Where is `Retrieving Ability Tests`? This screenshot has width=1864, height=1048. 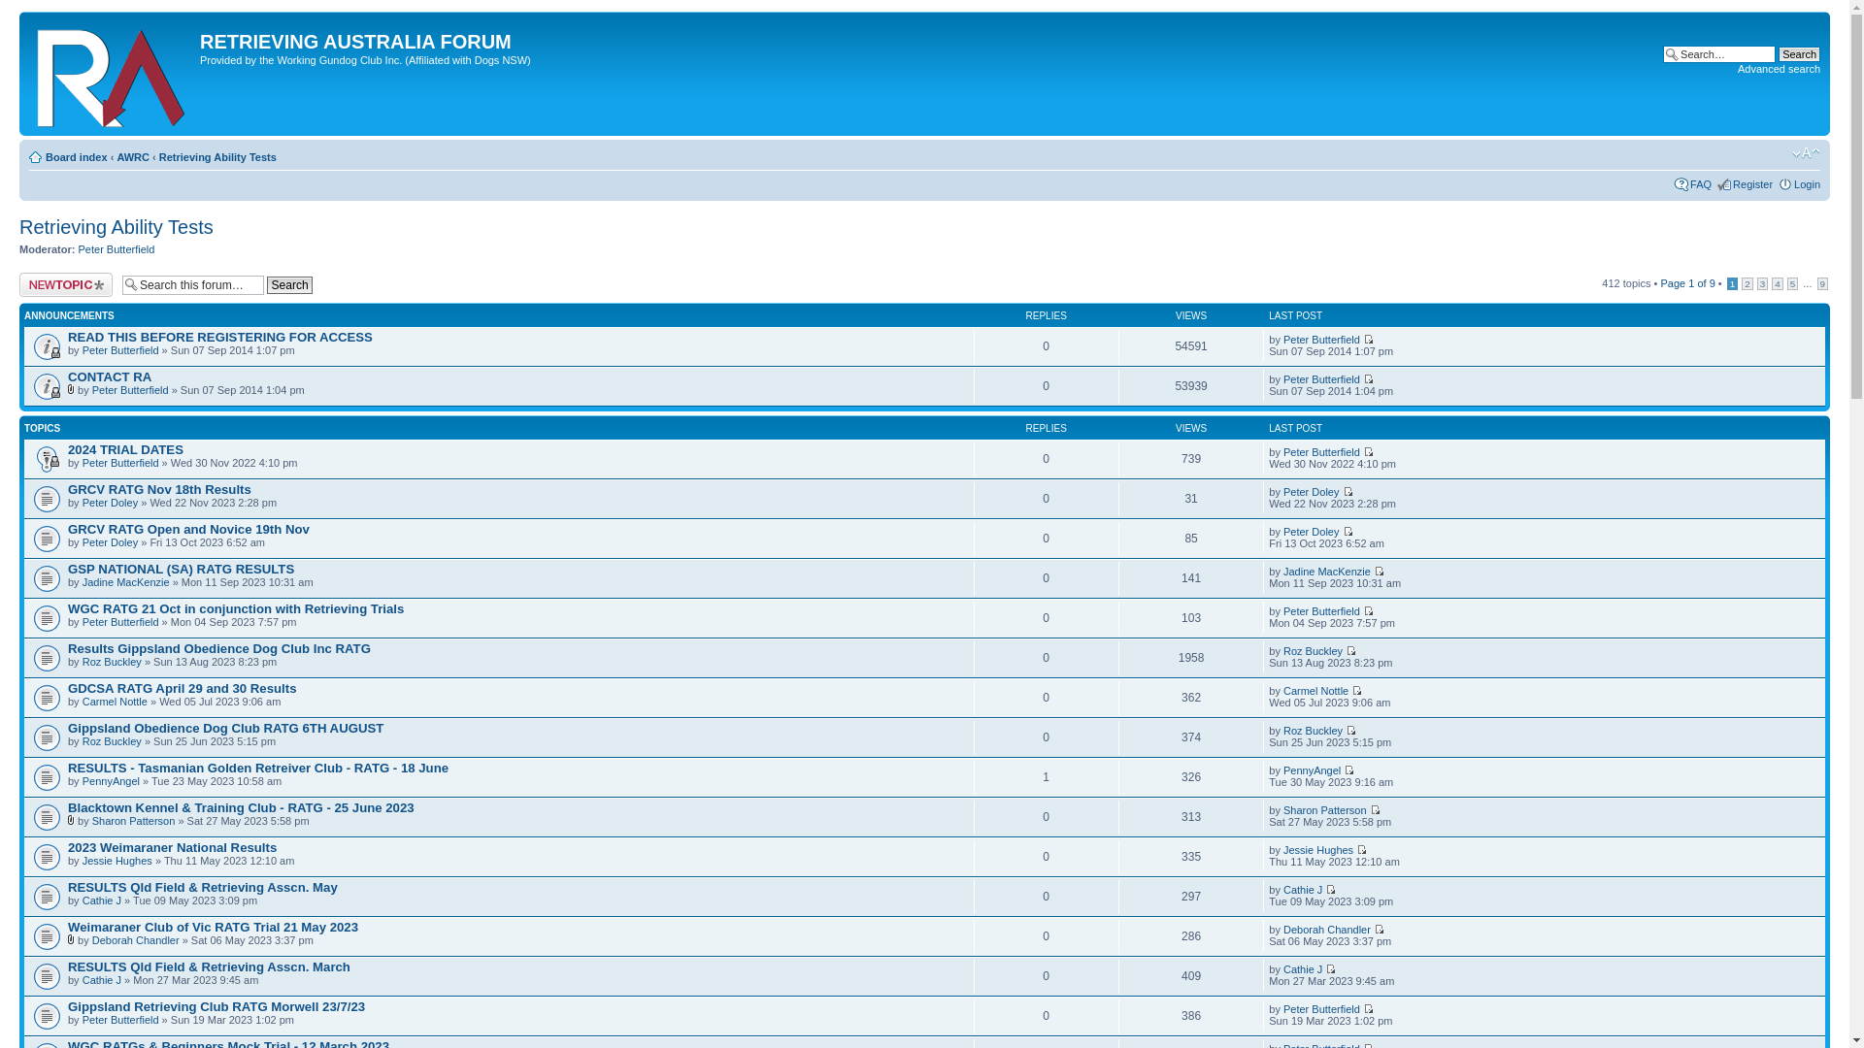
Retrieving Ability Tests is located at coordinates (116, 227).